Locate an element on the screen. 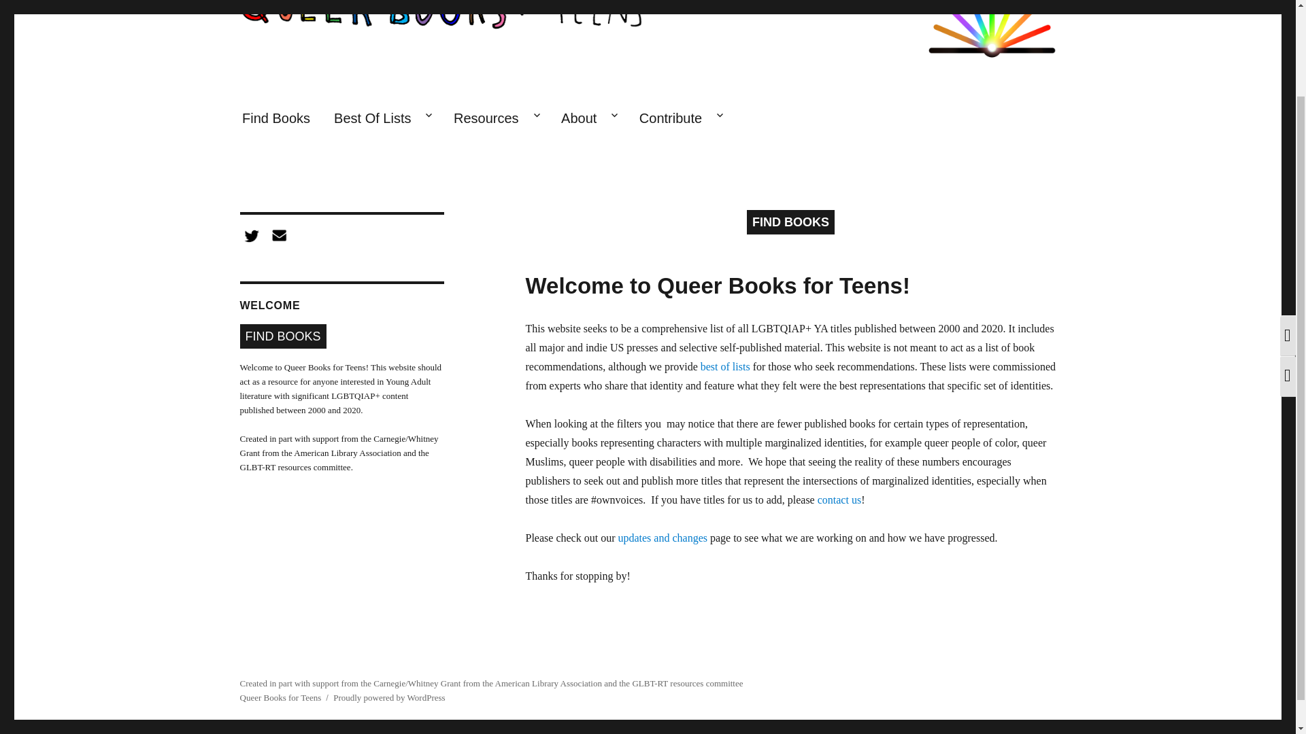  best of lists is located at coordinates (725, 366).